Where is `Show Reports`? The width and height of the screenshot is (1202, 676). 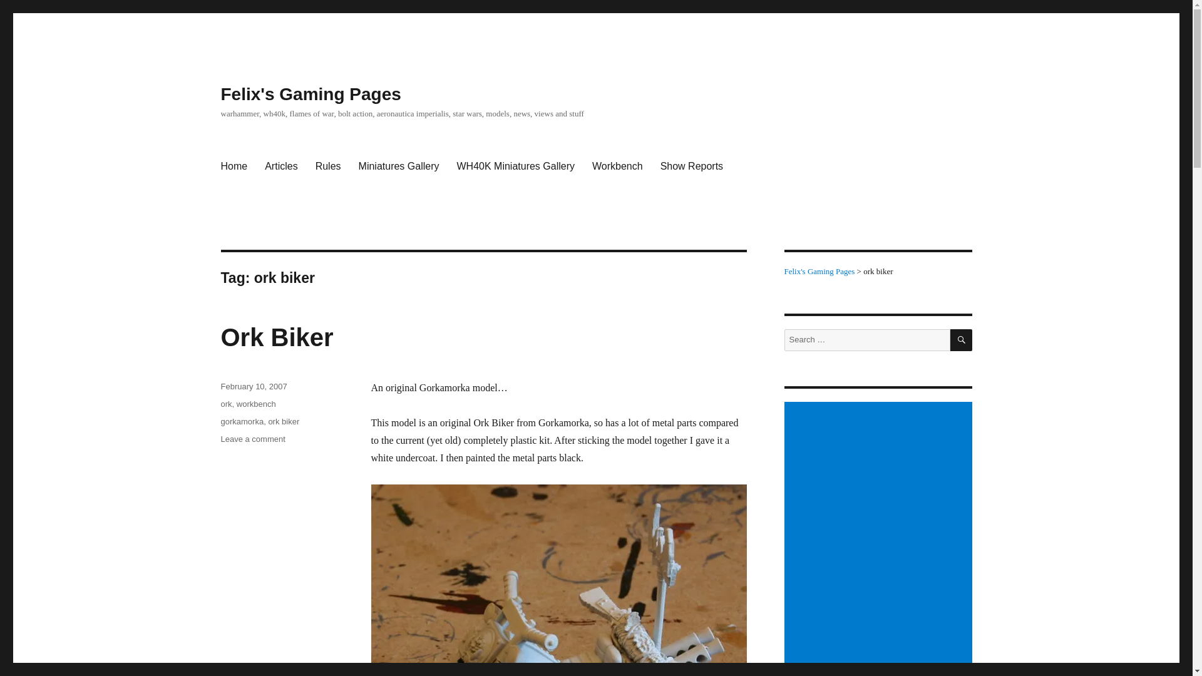 Show Reports is located at coordinates (691, 166).